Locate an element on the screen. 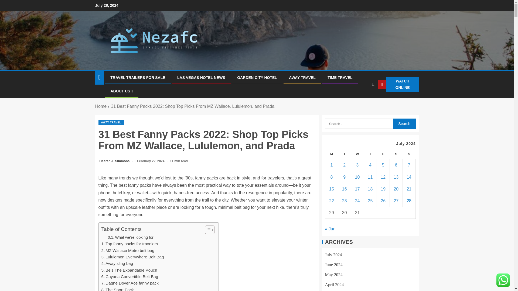 This screenshot has width=518, height=291. Home is located at coordinates (101, 106).